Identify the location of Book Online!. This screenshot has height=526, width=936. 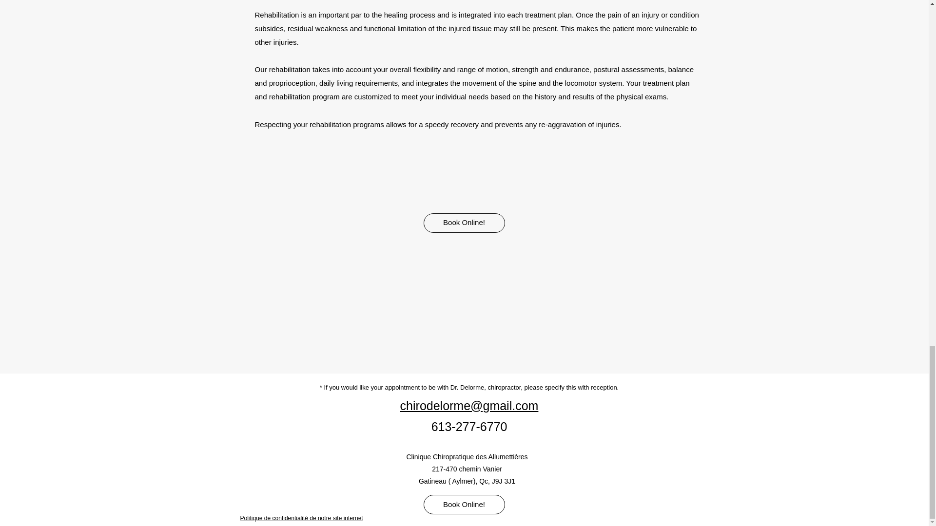
(463, 223).